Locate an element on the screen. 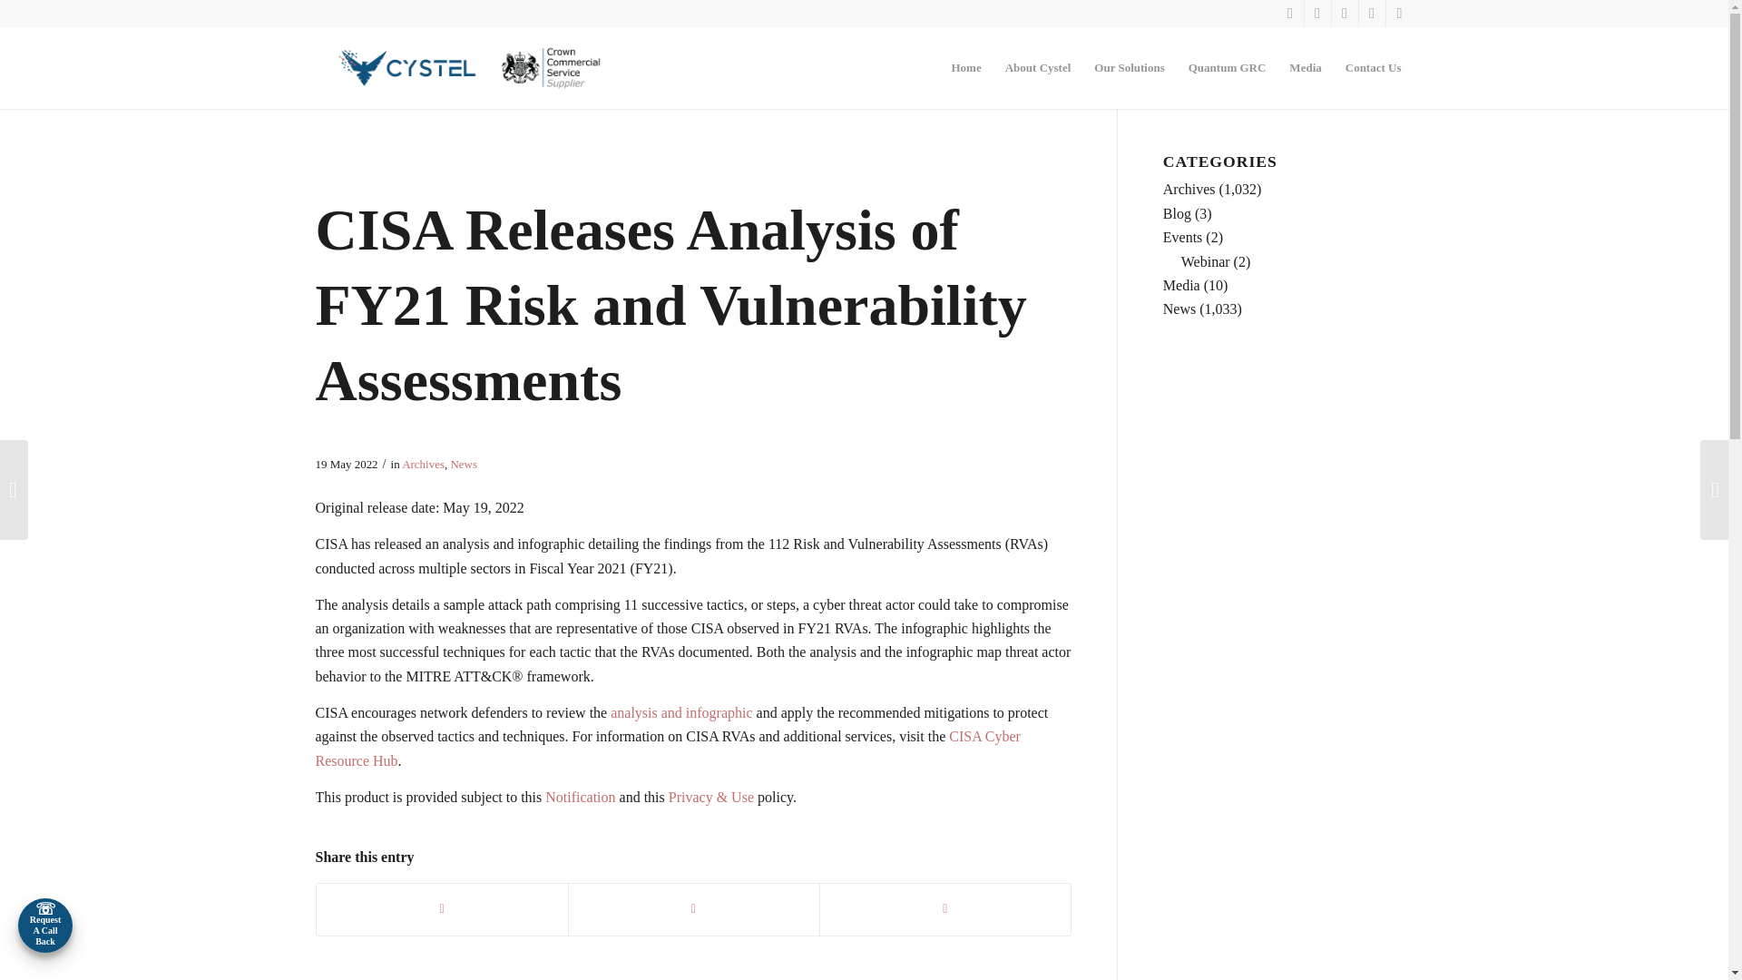  Contact Us is located at coordinates (1374, 67).